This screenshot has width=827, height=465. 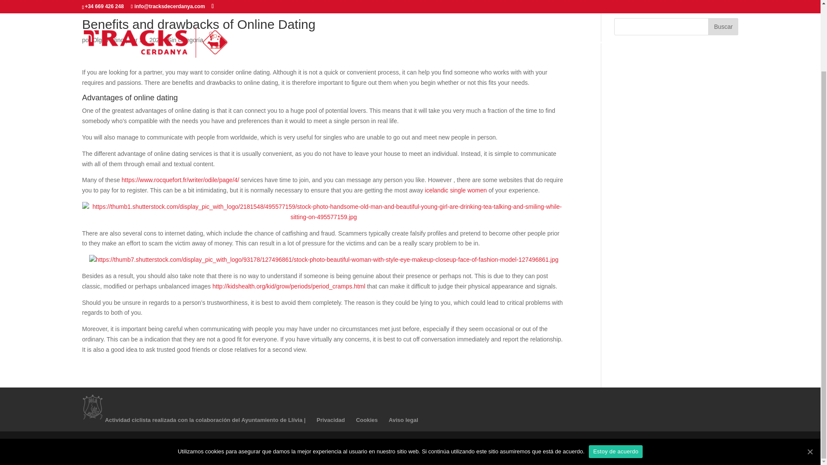 I want to click on Mensajes de Olga Patino, so click(x=109, y=40).